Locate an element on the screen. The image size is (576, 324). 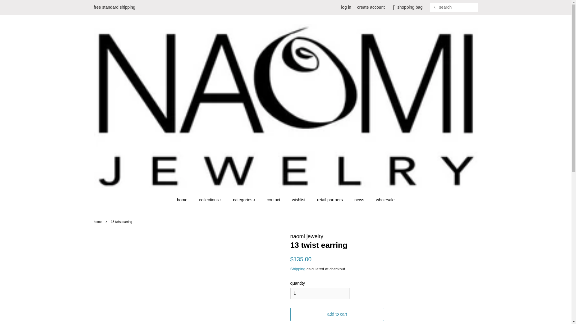
1 is located at coordinates (320, 293).